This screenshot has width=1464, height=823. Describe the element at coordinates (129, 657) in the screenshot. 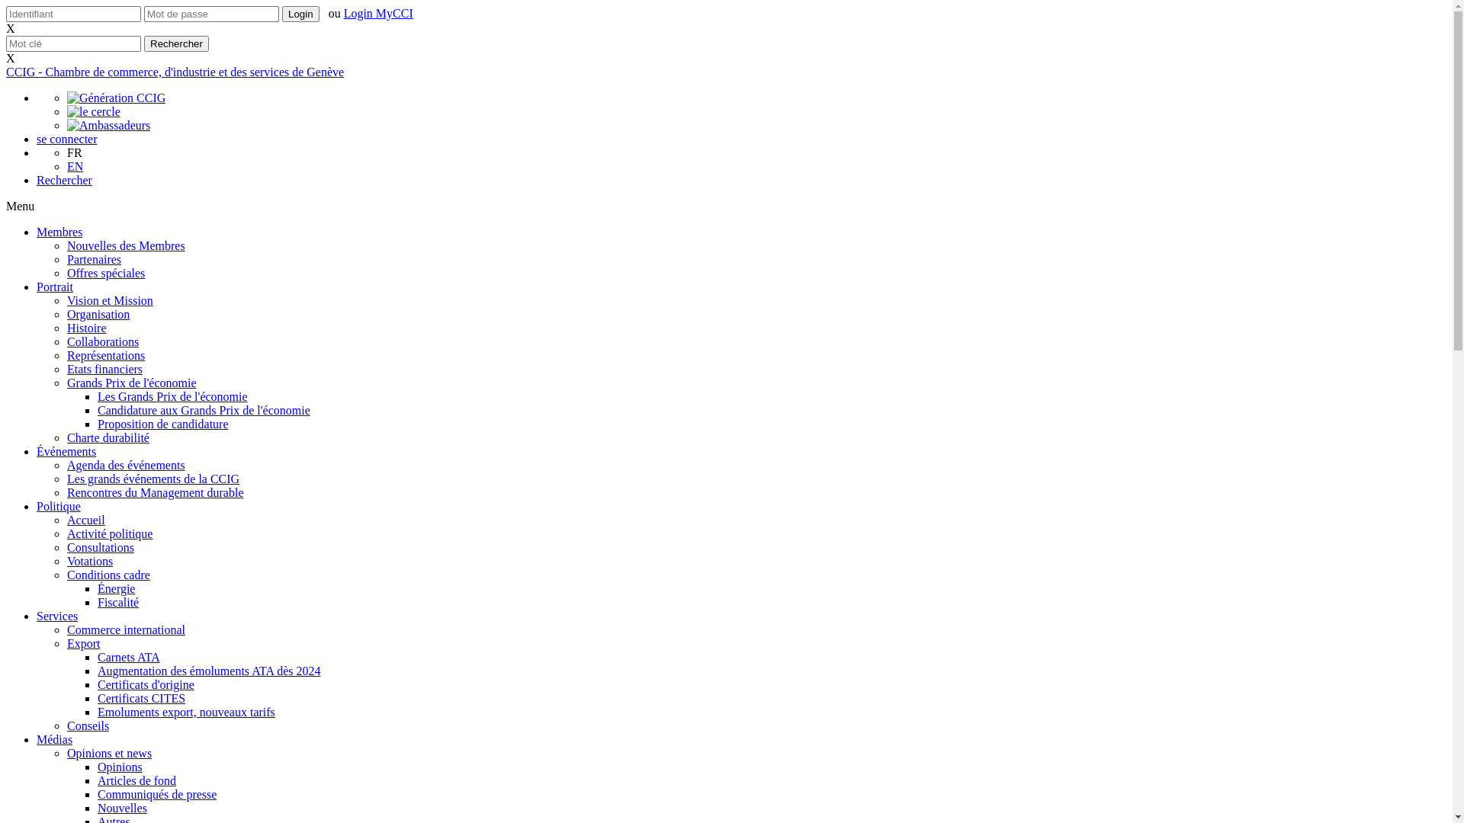

I see `Carnets ATA` at that location.